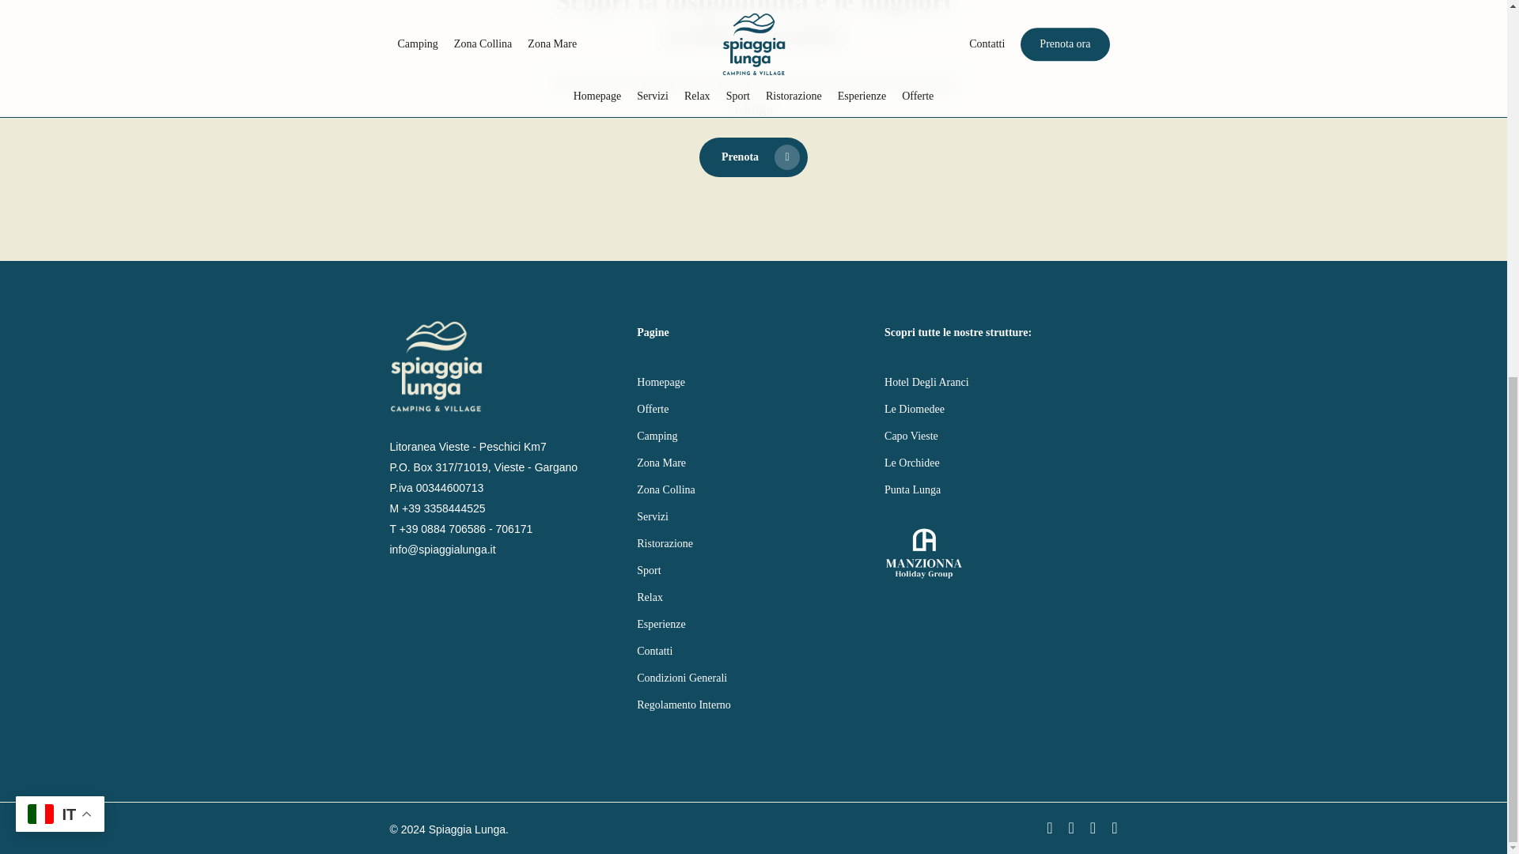  I want to click on Hotel Degli Aranci, so click(1000, 382).